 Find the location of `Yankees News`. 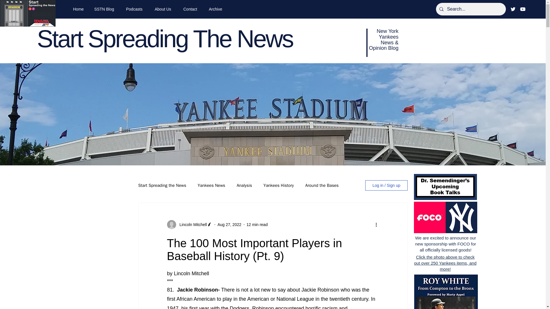

Yankees News is located at coordinates (211, 185).